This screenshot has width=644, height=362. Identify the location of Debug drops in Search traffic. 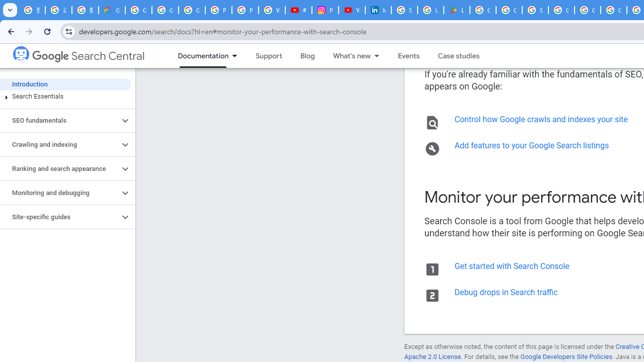
(506, 292).